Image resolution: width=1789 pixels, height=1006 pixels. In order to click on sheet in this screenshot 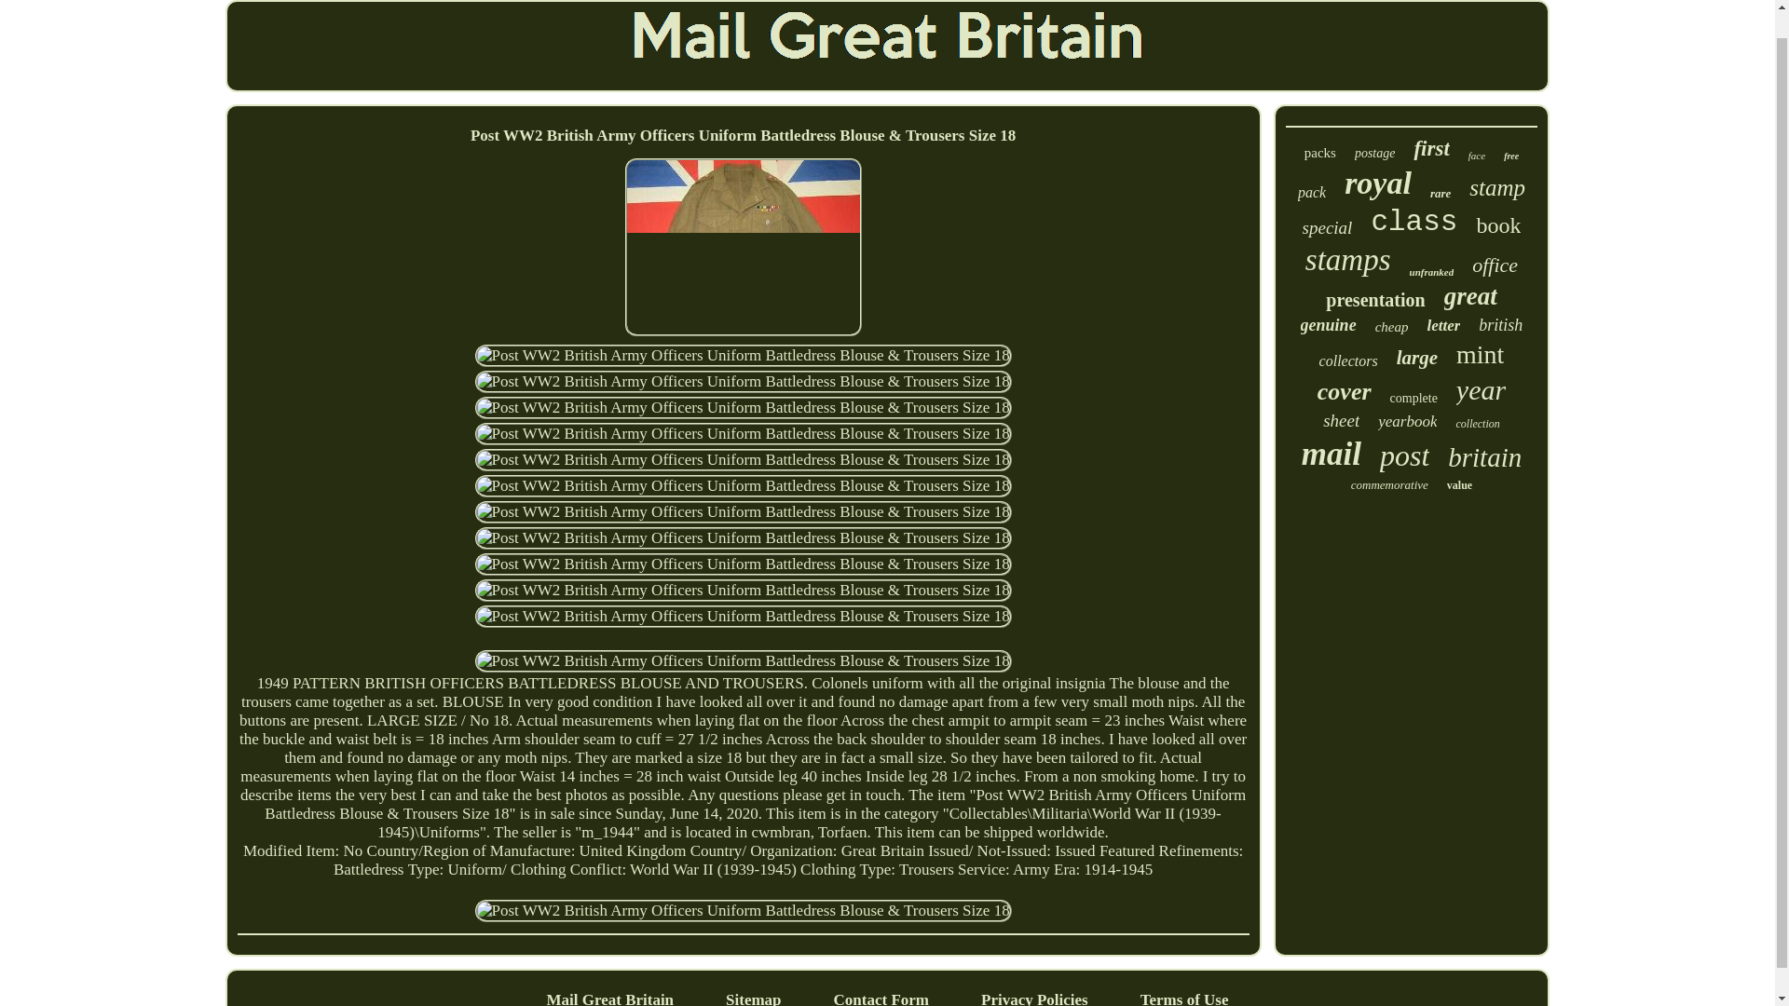, I will do `click(1342, 421)`.